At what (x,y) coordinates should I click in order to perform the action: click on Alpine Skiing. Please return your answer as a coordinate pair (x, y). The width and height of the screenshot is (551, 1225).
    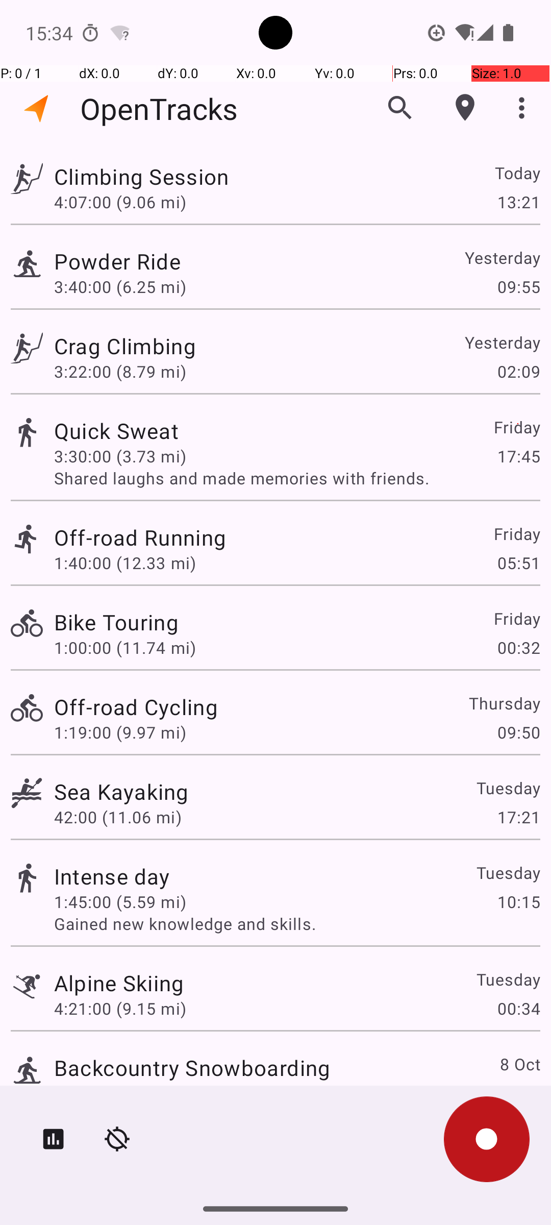
    Looking at the image, I should click on (119, 983).